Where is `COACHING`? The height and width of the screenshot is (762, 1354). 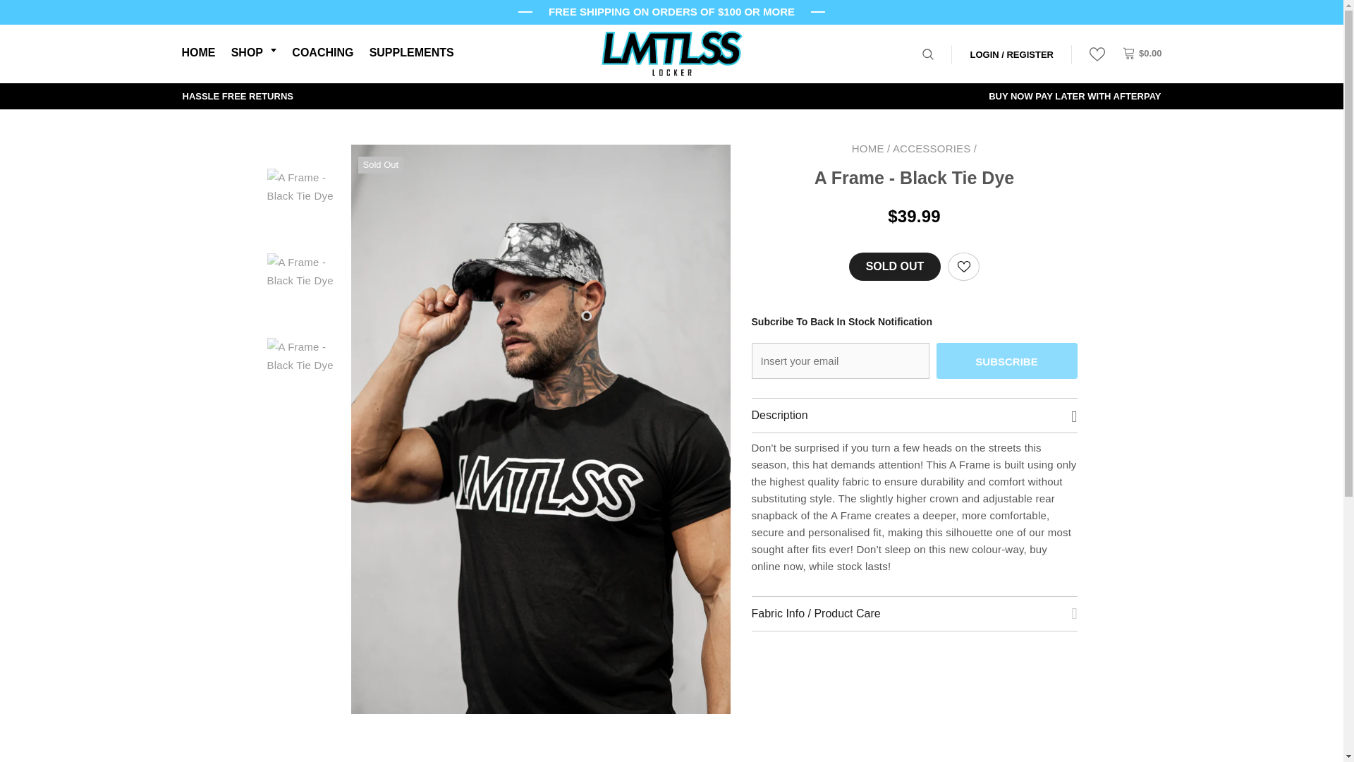
COACHING is located at coordinates (323, 54).